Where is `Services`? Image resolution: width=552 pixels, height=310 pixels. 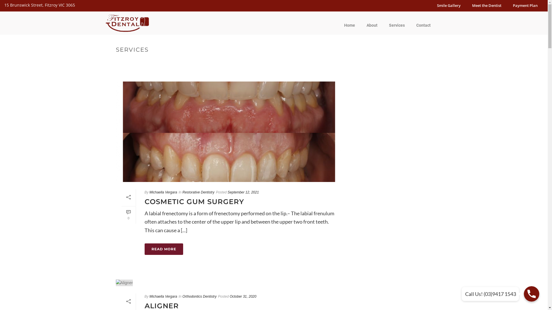
Services is located at coordinates (397, 26).